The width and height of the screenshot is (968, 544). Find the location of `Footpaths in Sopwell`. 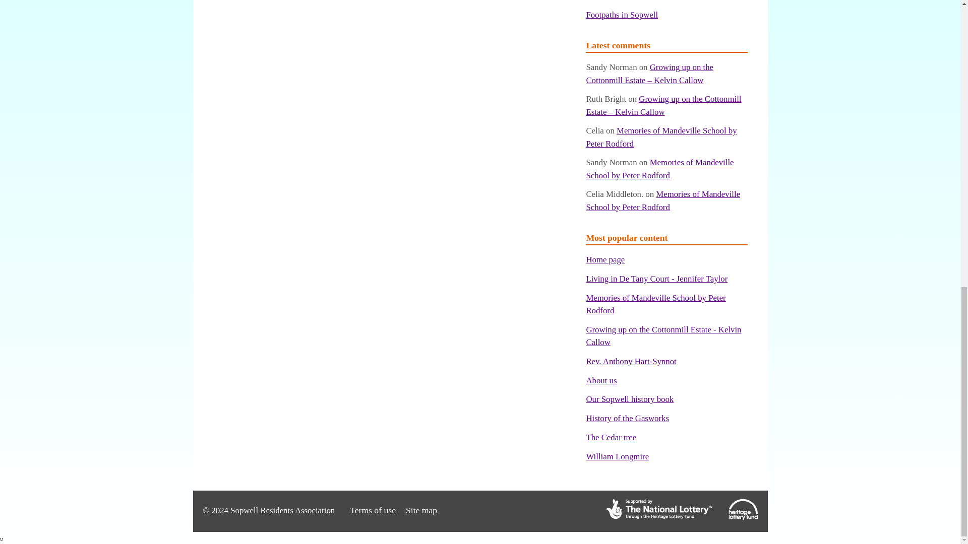

Footpaths in Sopwell is located at coordinates (622, 15).